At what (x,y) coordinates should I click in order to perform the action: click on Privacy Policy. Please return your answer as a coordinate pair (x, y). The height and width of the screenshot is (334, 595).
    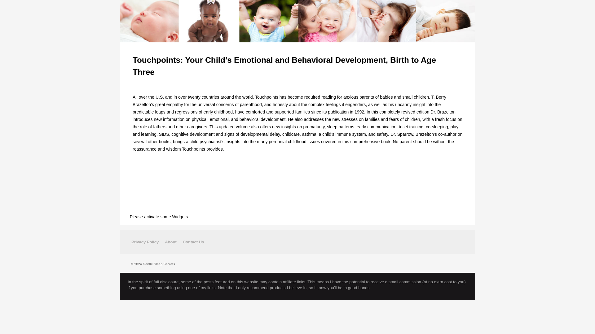
    Looking at the image, I should click on (145, 242).